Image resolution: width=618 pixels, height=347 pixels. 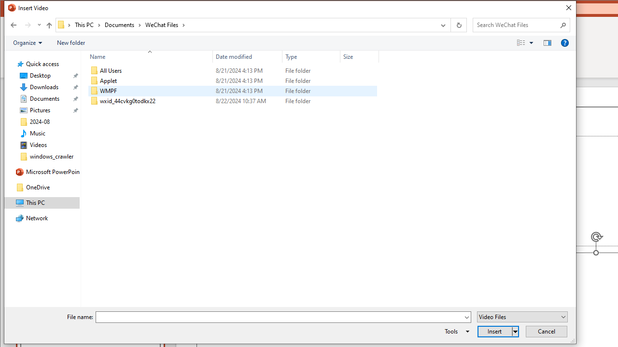 I want to click on Recent locations, so click(x=39, y=25).